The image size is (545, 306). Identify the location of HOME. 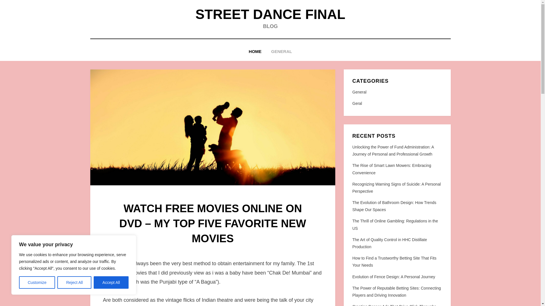
(255, 52).